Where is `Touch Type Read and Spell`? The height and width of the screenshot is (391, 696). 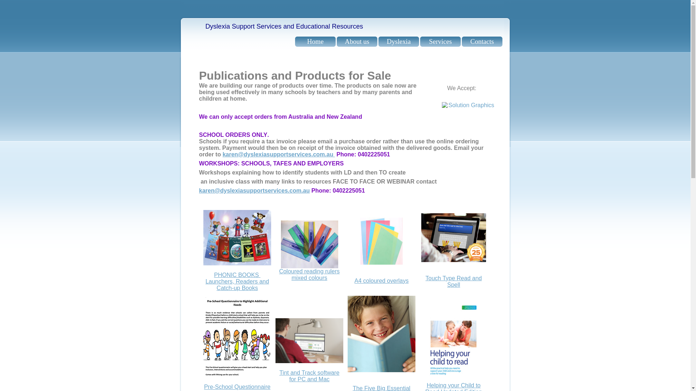
Touch Type Read and Spell is located at coordinates (454, 282).